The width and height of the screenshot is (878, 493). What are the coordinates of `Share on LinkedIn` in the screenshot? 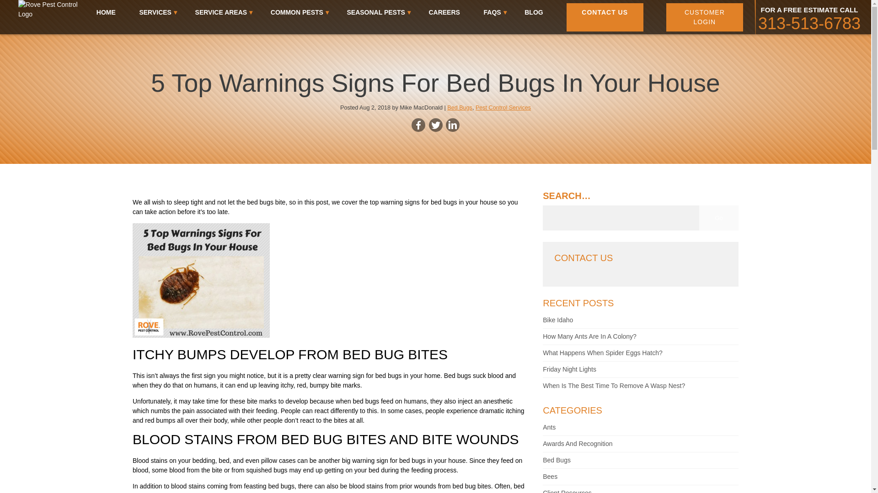 It's located at (453, 125).